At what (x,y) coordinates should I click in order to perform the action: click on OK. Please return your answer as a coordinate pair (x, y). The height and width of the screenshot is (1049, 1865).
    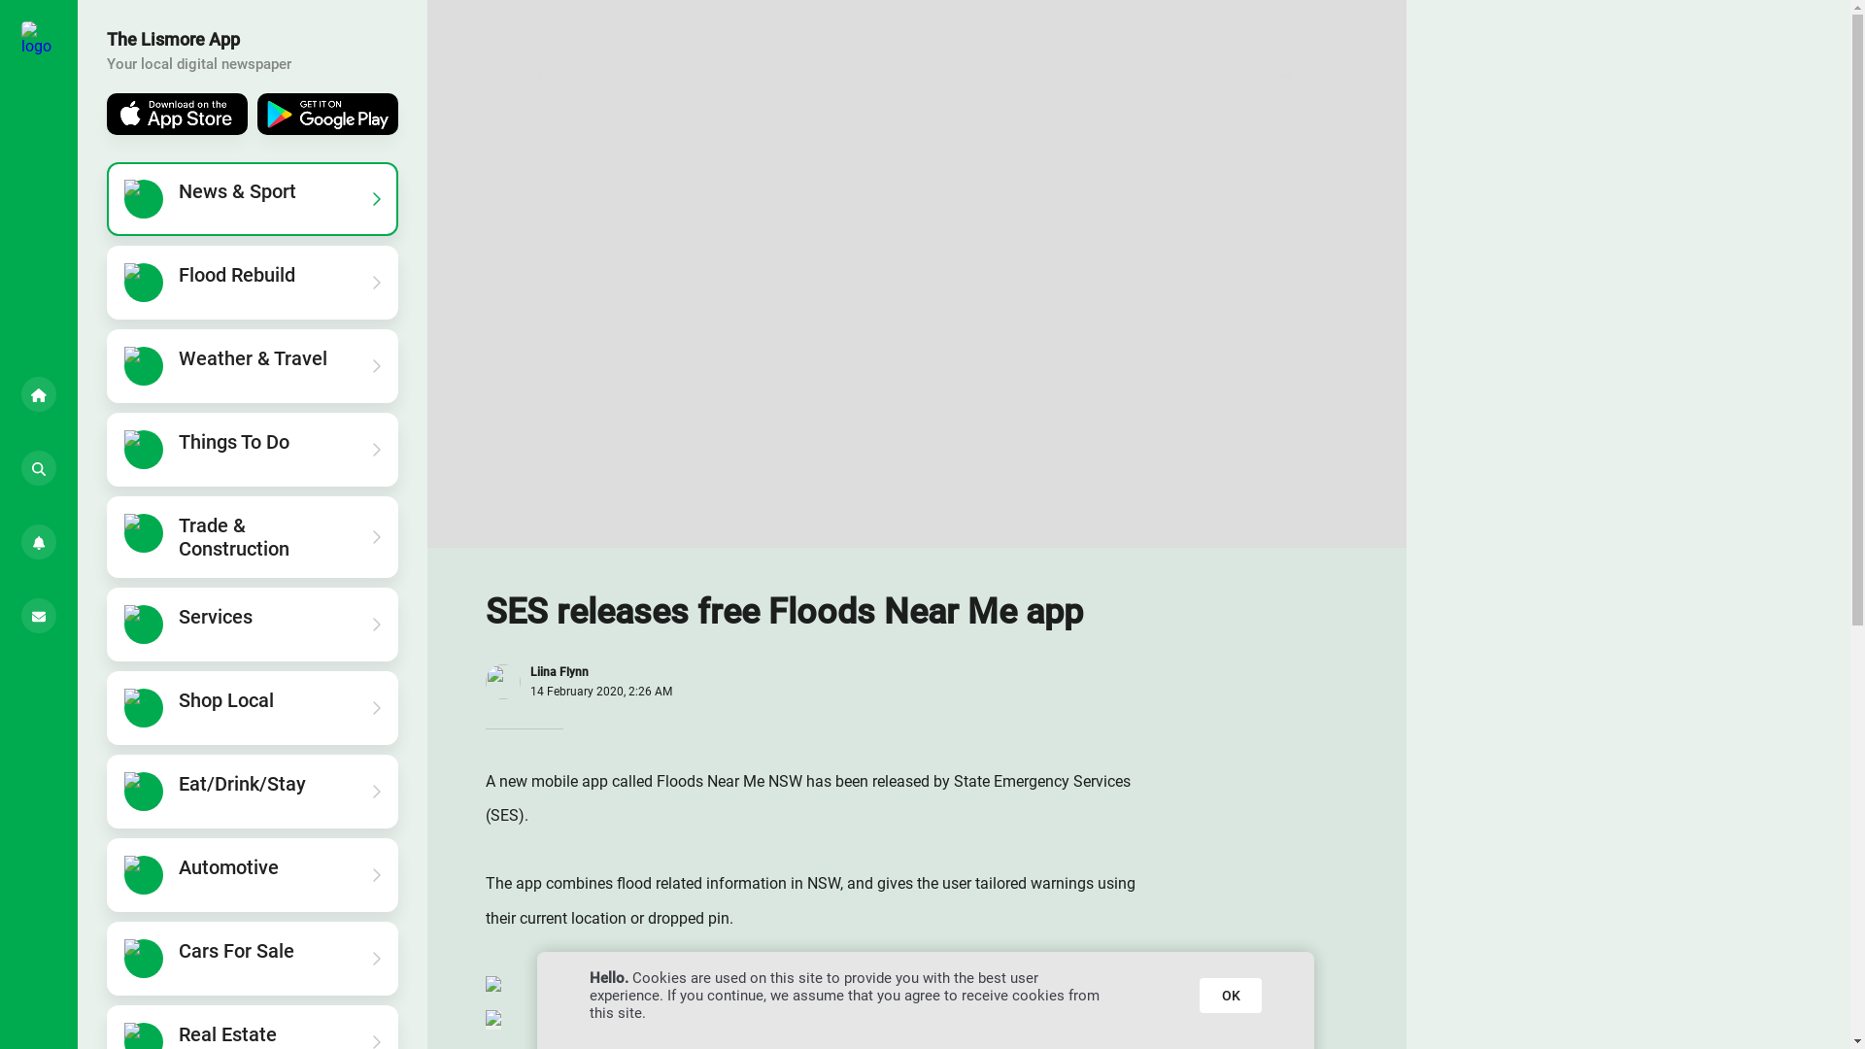
    Looking at the image, I should click on (1230, 996).